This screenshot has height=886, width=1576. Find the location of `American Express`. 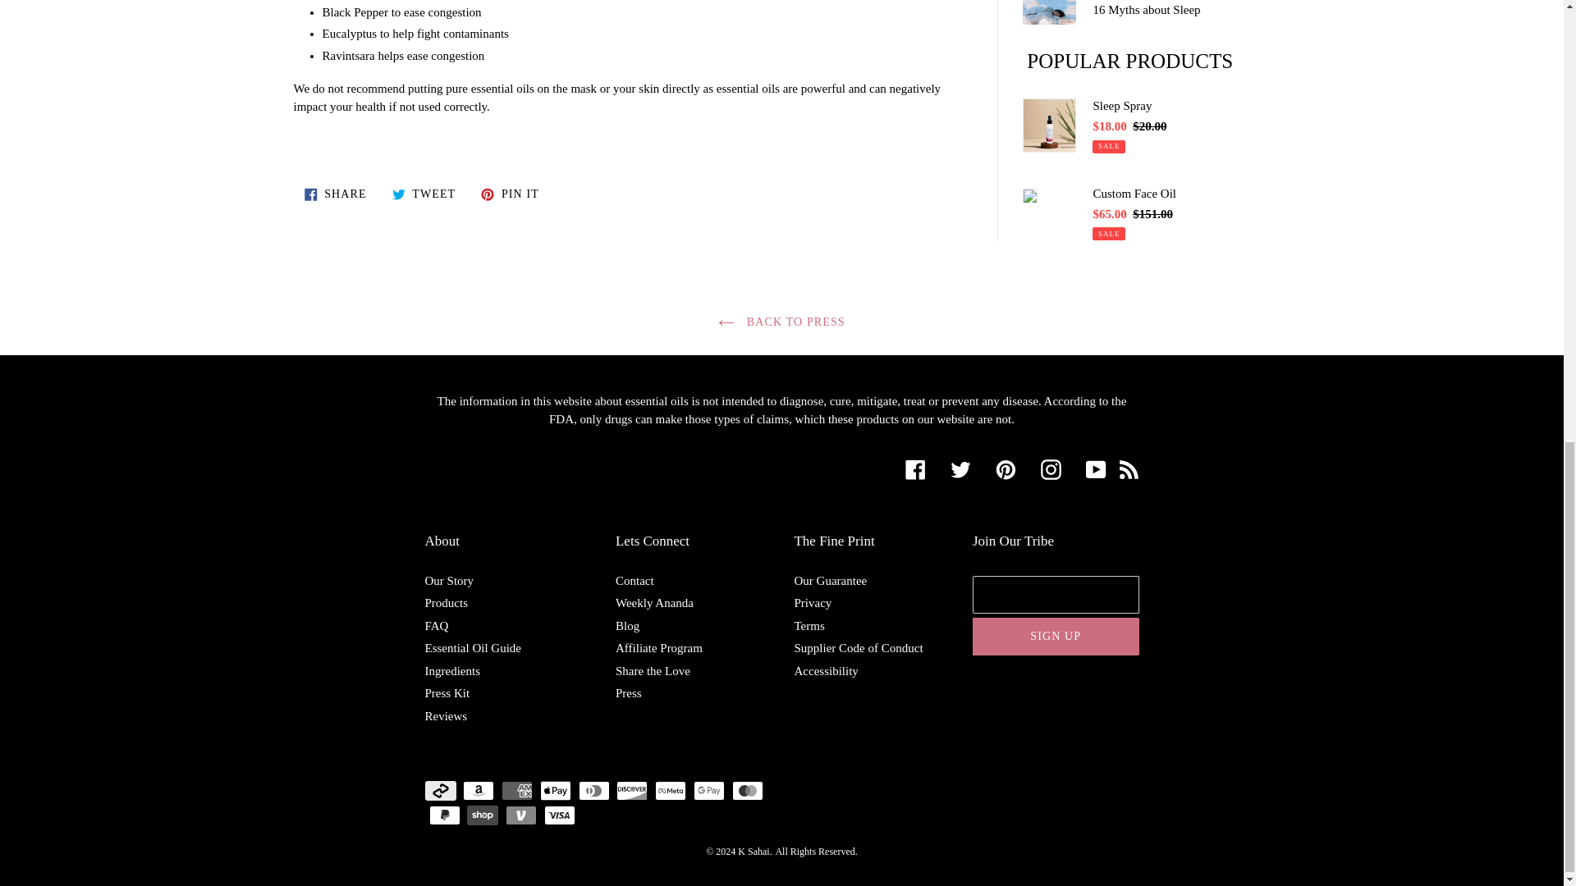

American Express is located at coordinates (441, 791).